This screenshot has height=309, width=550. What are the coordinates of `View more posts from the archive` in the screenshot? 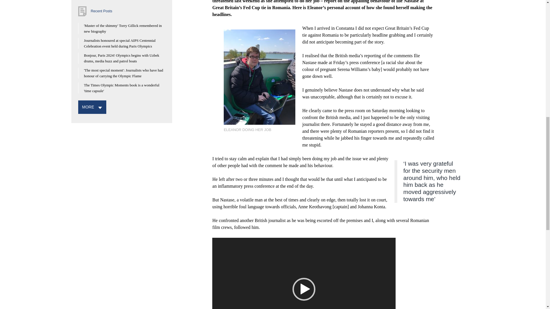 It's located at (88, 107).